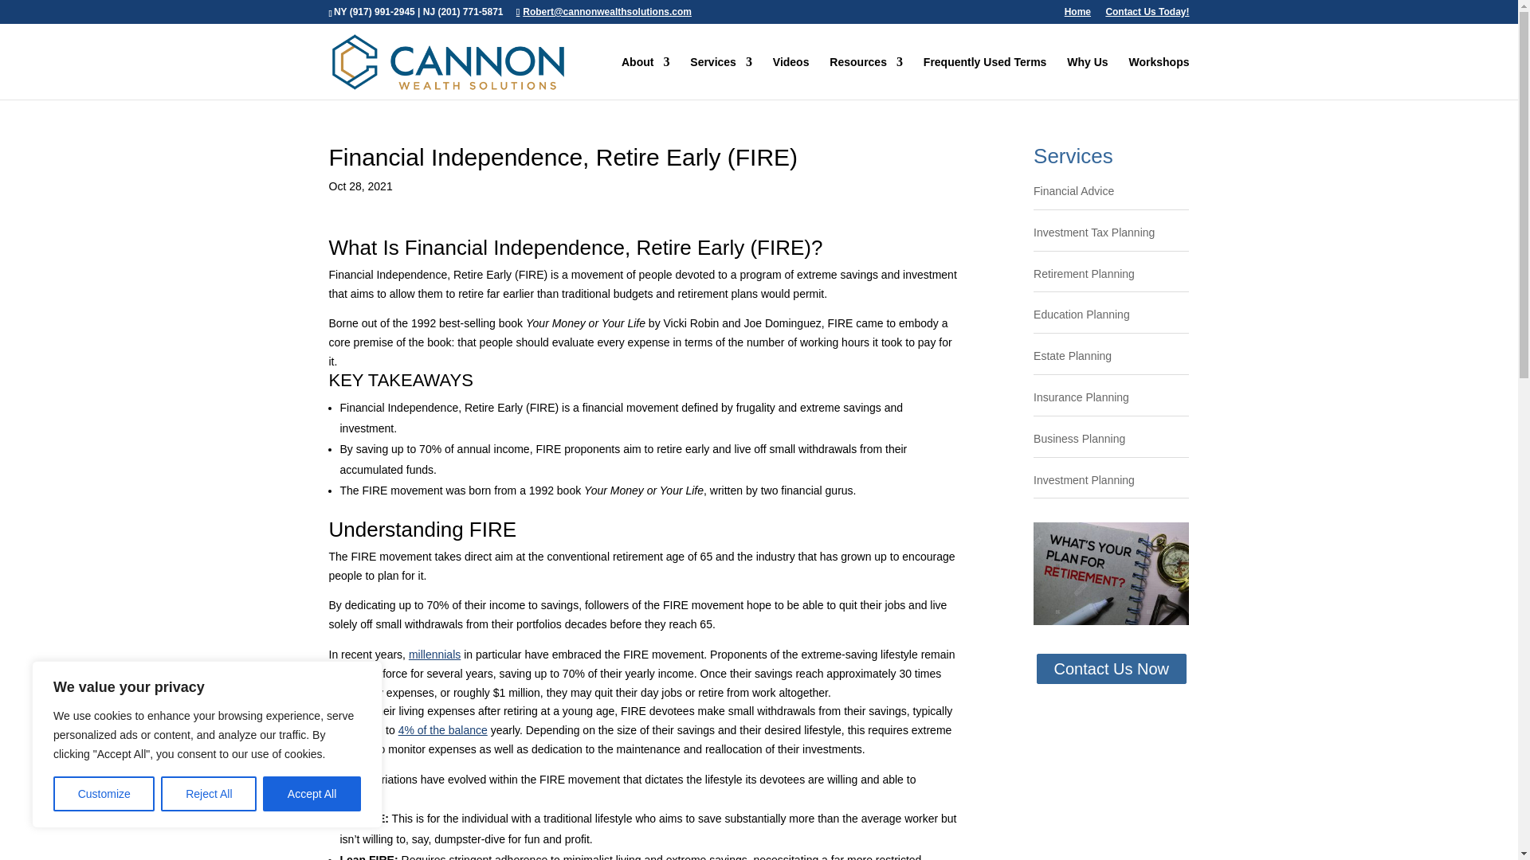 The height and width of the screenshot is (860, 1530). What do you see at coordinates (209, 794) in the screenshot?
I see `Reject All` at bounding box center [209, 794].